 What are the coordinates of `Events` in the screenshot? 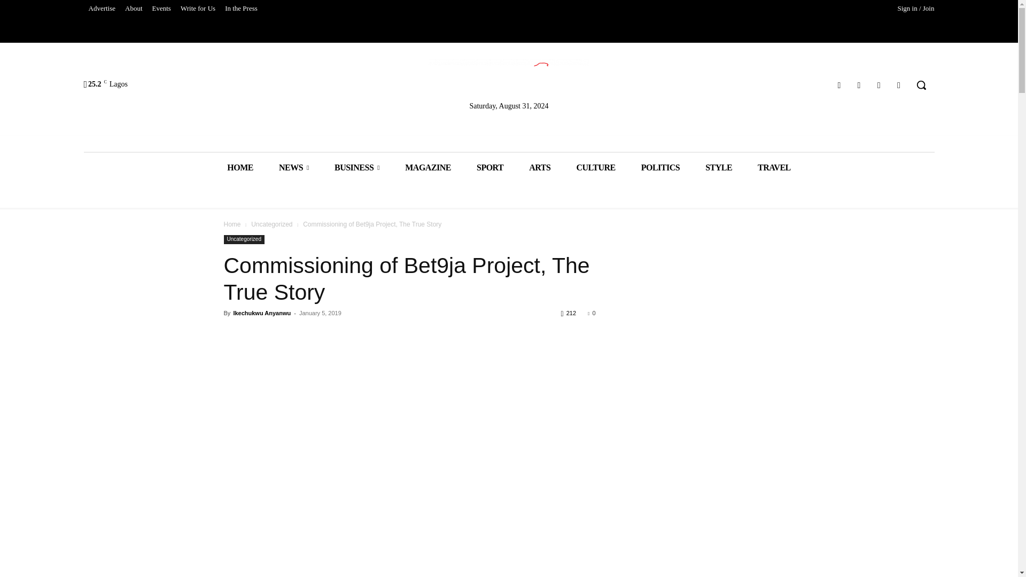 It's located at (161, 9).